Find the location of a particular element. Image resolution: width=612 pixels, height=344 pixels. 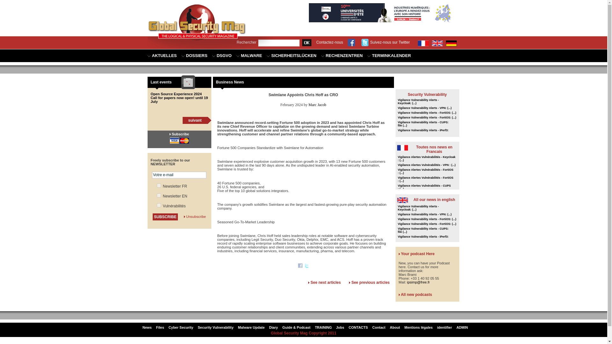

TERMINKALENDER is located at coordinates (389, 56).